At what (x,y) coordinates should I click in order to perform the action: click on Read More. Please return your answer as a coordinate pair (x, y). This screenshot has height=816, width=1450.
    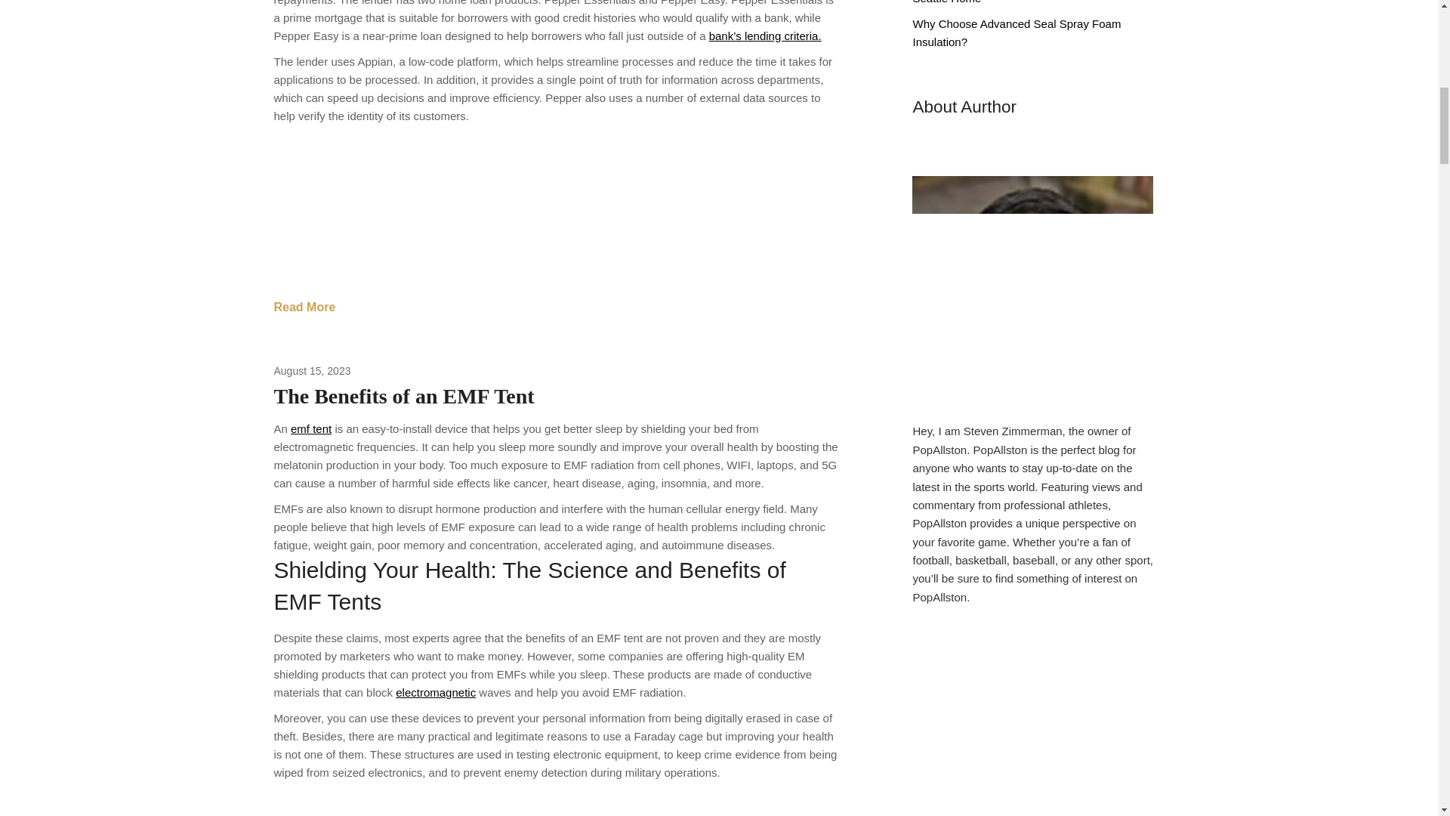
    Looking at the image, I should click on (304, 308).